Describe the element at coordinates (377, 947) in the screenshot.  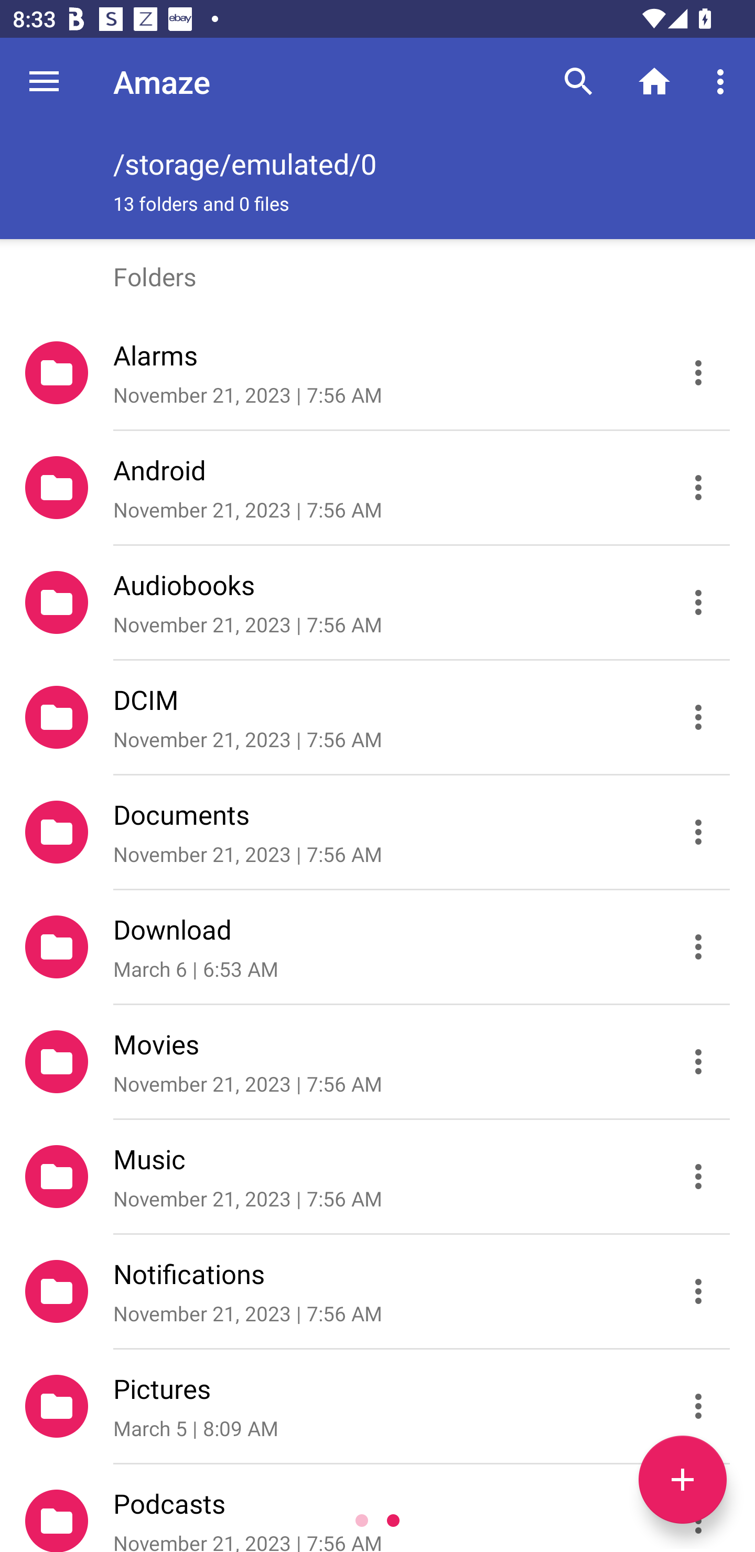
I see `Download March 6 | 6:53 AM` at that location.